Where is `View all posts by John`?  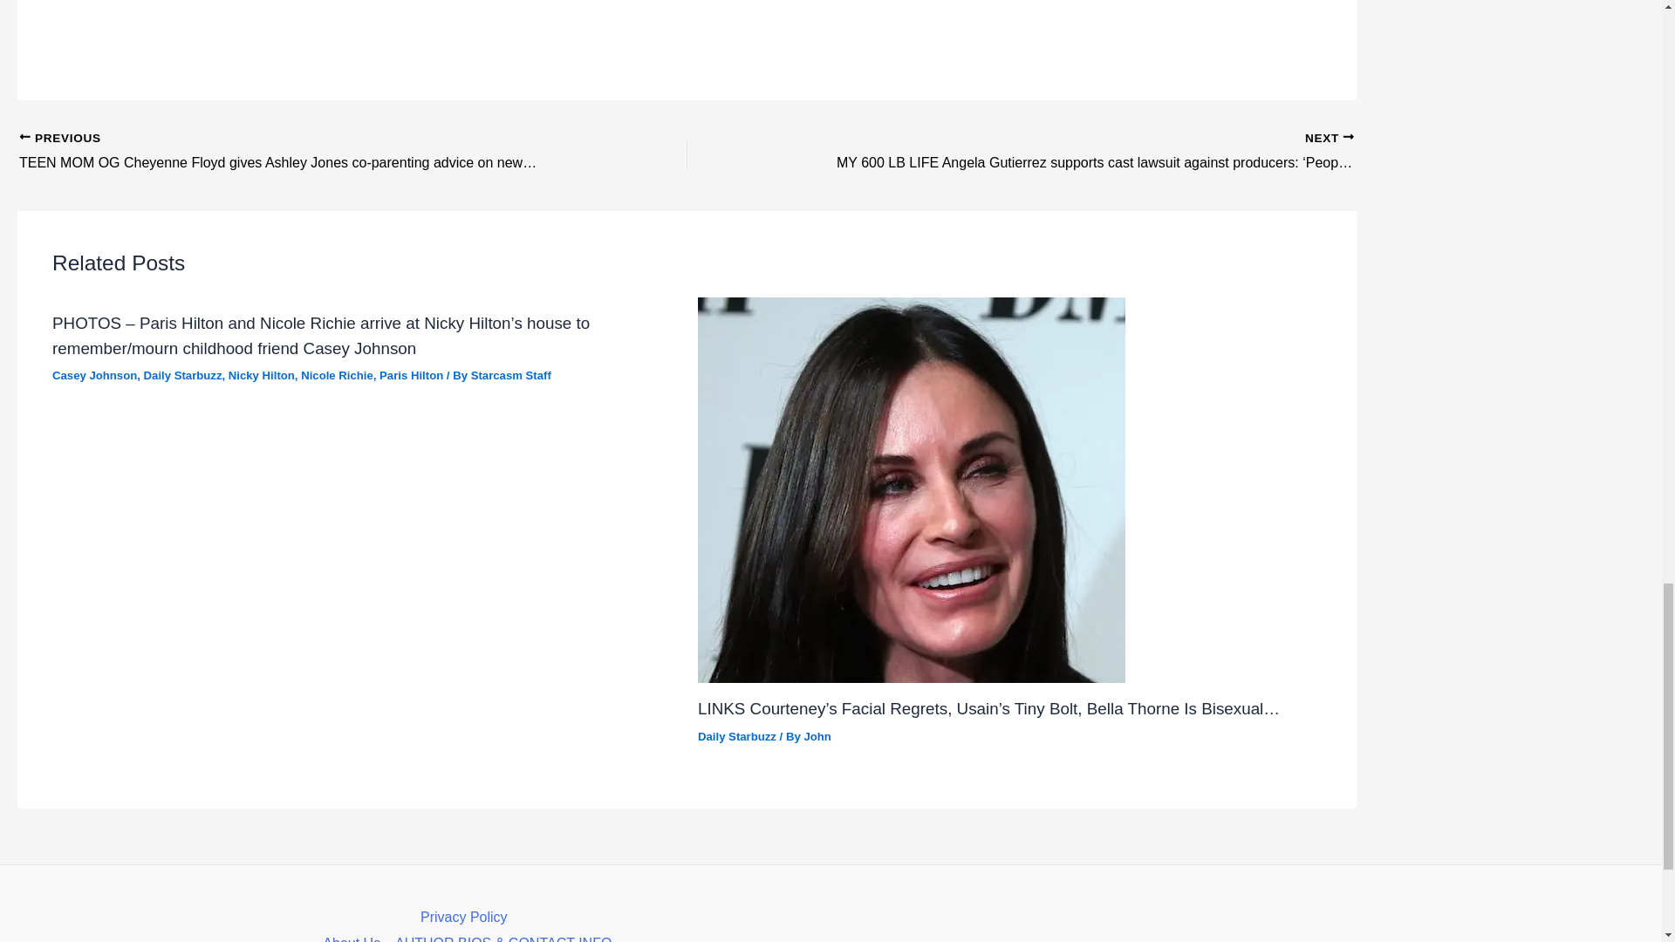
View all posts by John is located at coordinates (817, 736).